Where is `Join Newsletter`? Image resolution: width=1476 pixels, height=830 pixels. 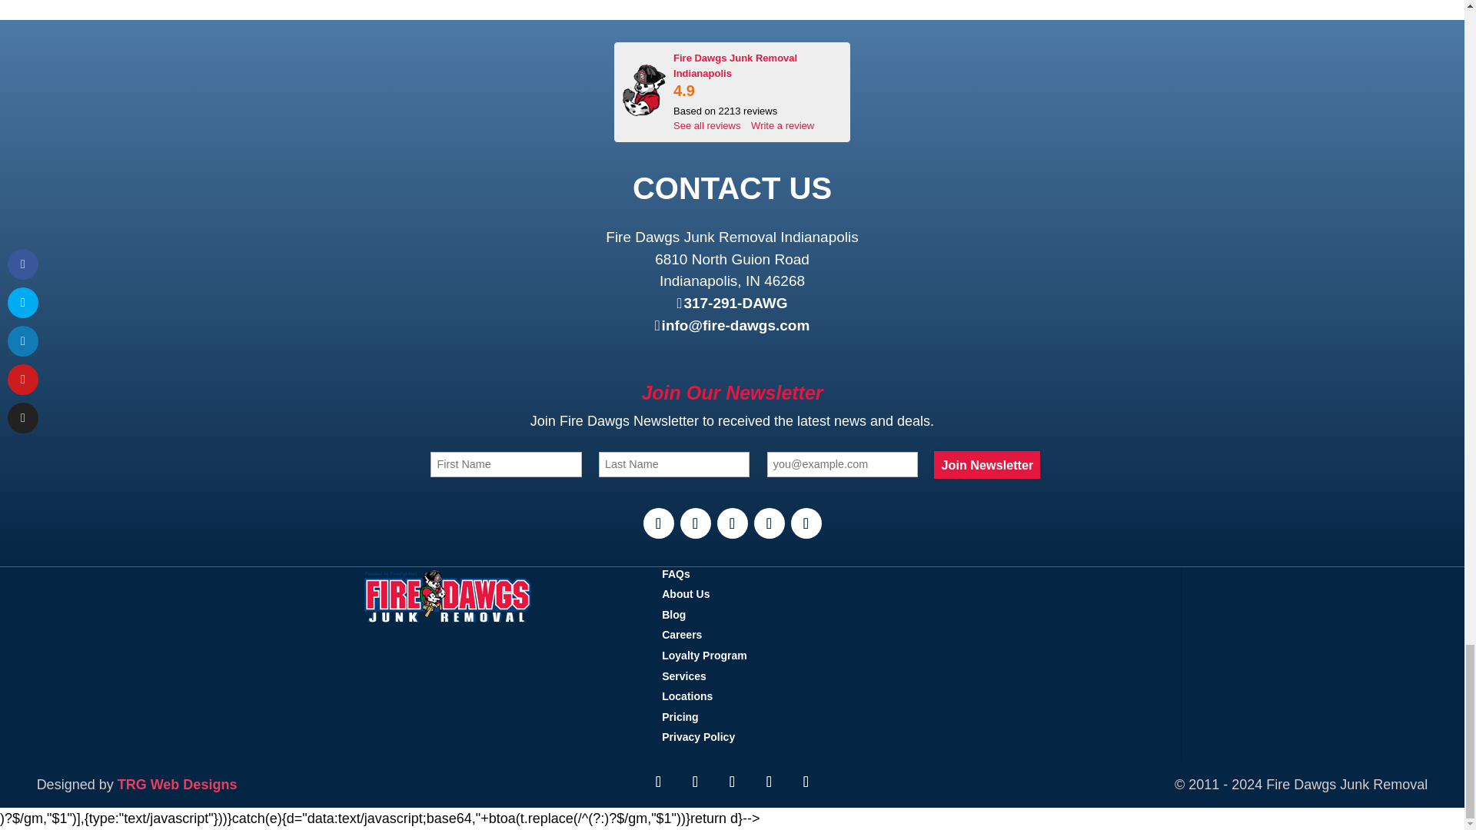 Join Newsletter is located at coordinates (987, 465).